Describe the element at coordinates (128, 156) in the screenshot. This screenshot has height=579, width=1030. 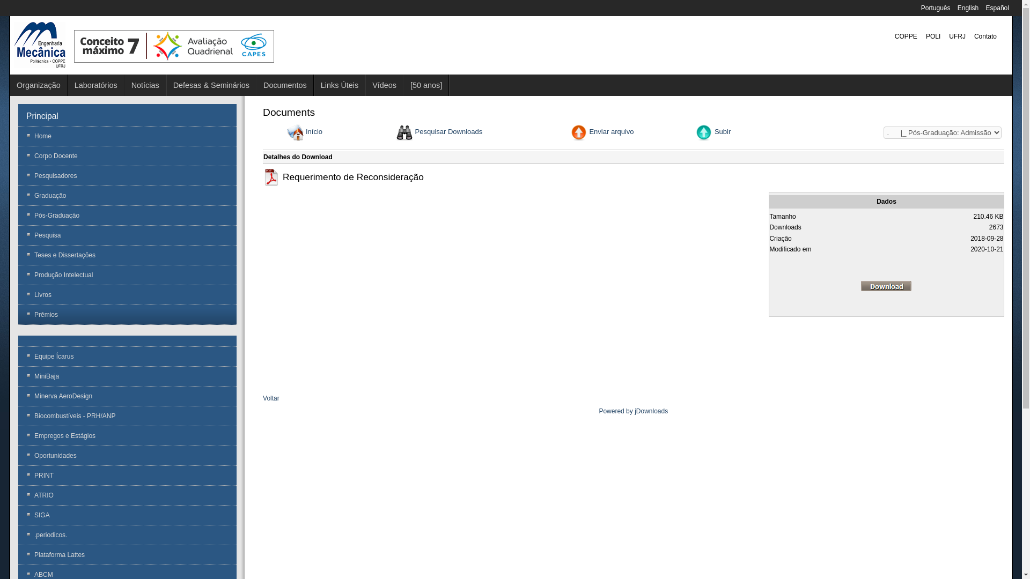
I see `Corpo Docente` at that location.